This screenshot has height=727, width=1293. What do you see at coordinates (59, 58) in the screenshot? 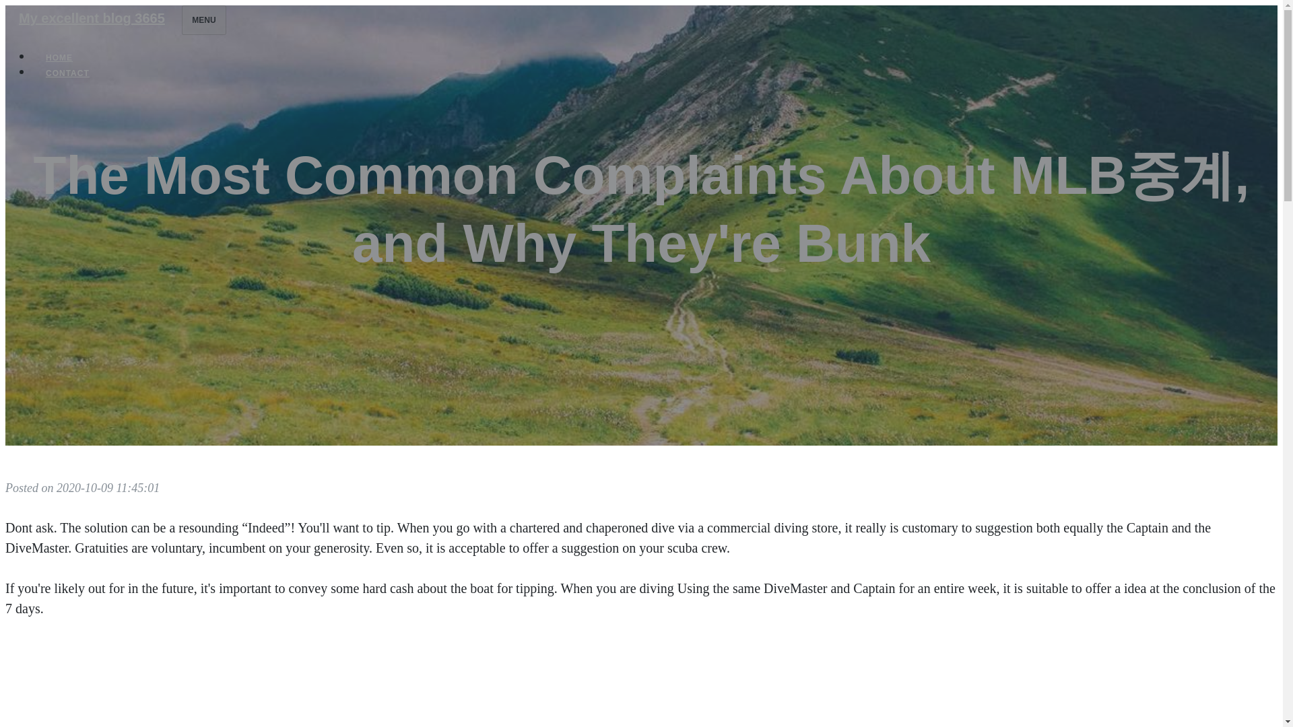
I see `HOME` at bounding box center [59, 58].